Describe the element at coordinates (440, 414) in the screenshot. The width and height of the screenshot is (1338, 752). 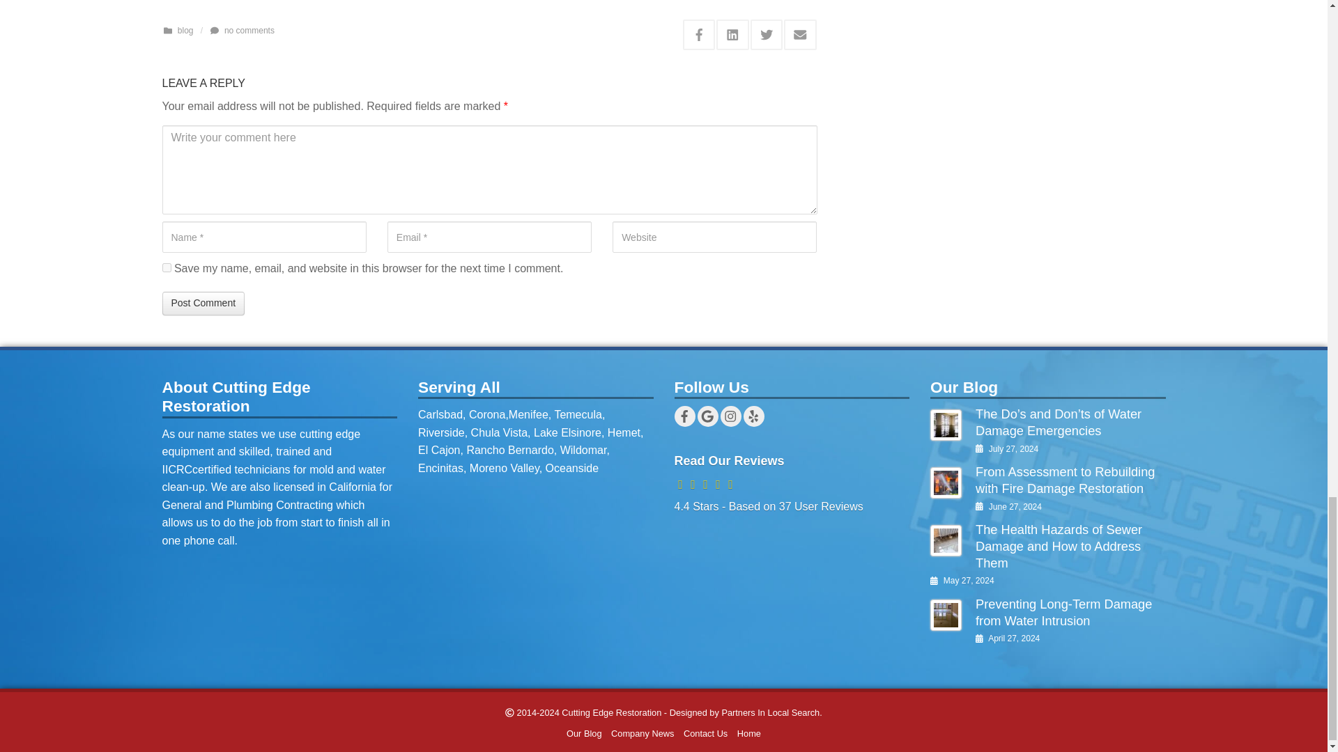
I see `Carlsbad` at that location.